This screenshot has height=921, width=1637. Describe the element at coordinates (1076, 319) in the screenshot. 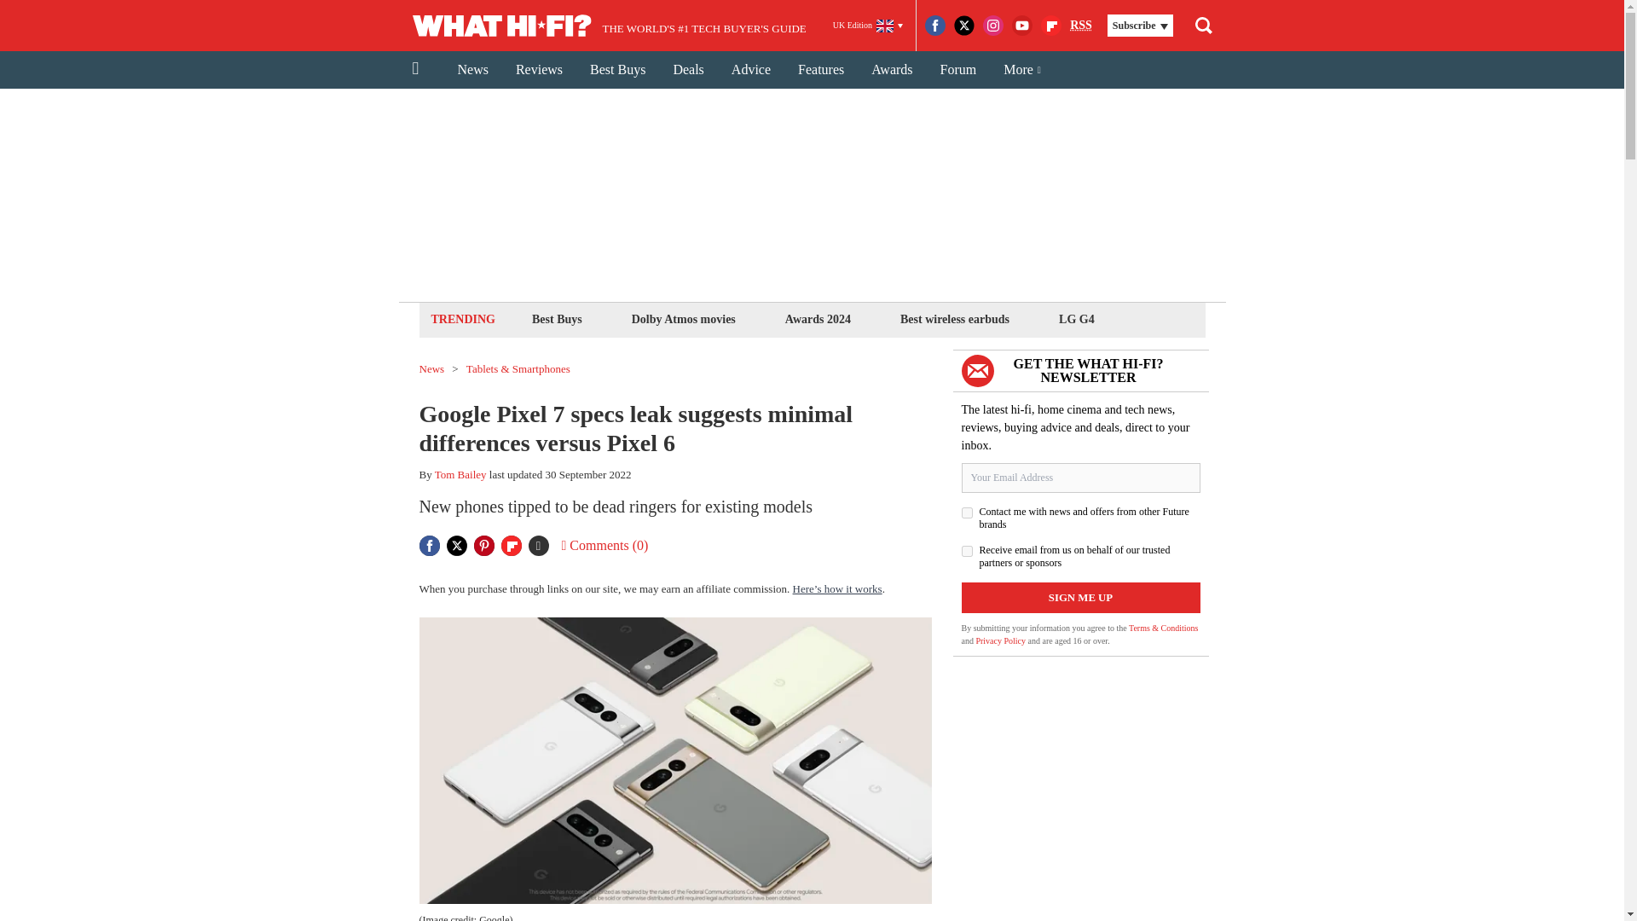

I see `LG G4` at that location.